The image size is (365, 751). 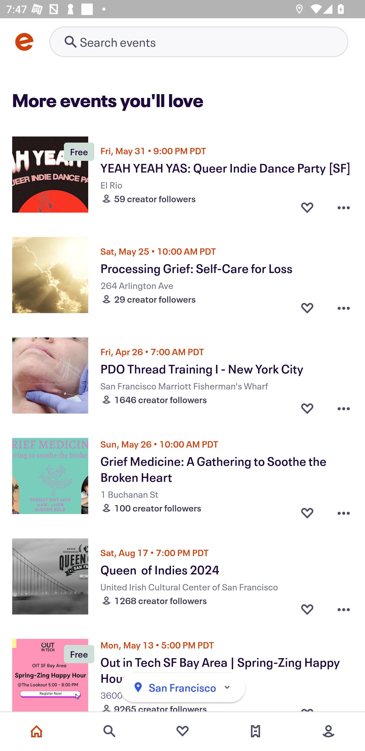 I want to click on Overflow menu button, so click(x=344, y=510).